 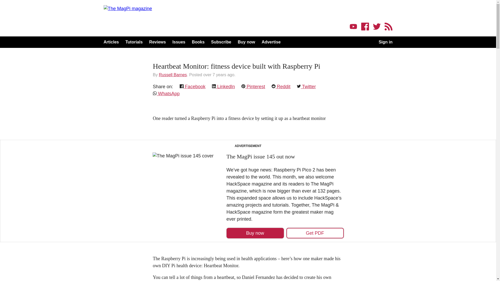 What do you see at coordinates (271, 42) in the screenshot?
I see `Advertise` at bounding box center [271, 42].